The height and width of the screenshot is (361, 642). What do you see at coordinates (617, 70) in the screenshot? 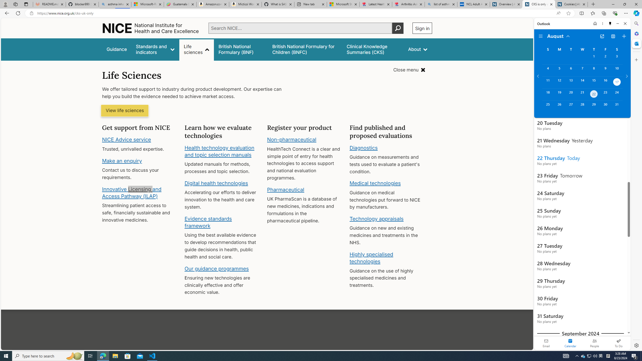
I see `Saturday, August 10, 2024. ` at bounding box center [617, 70].